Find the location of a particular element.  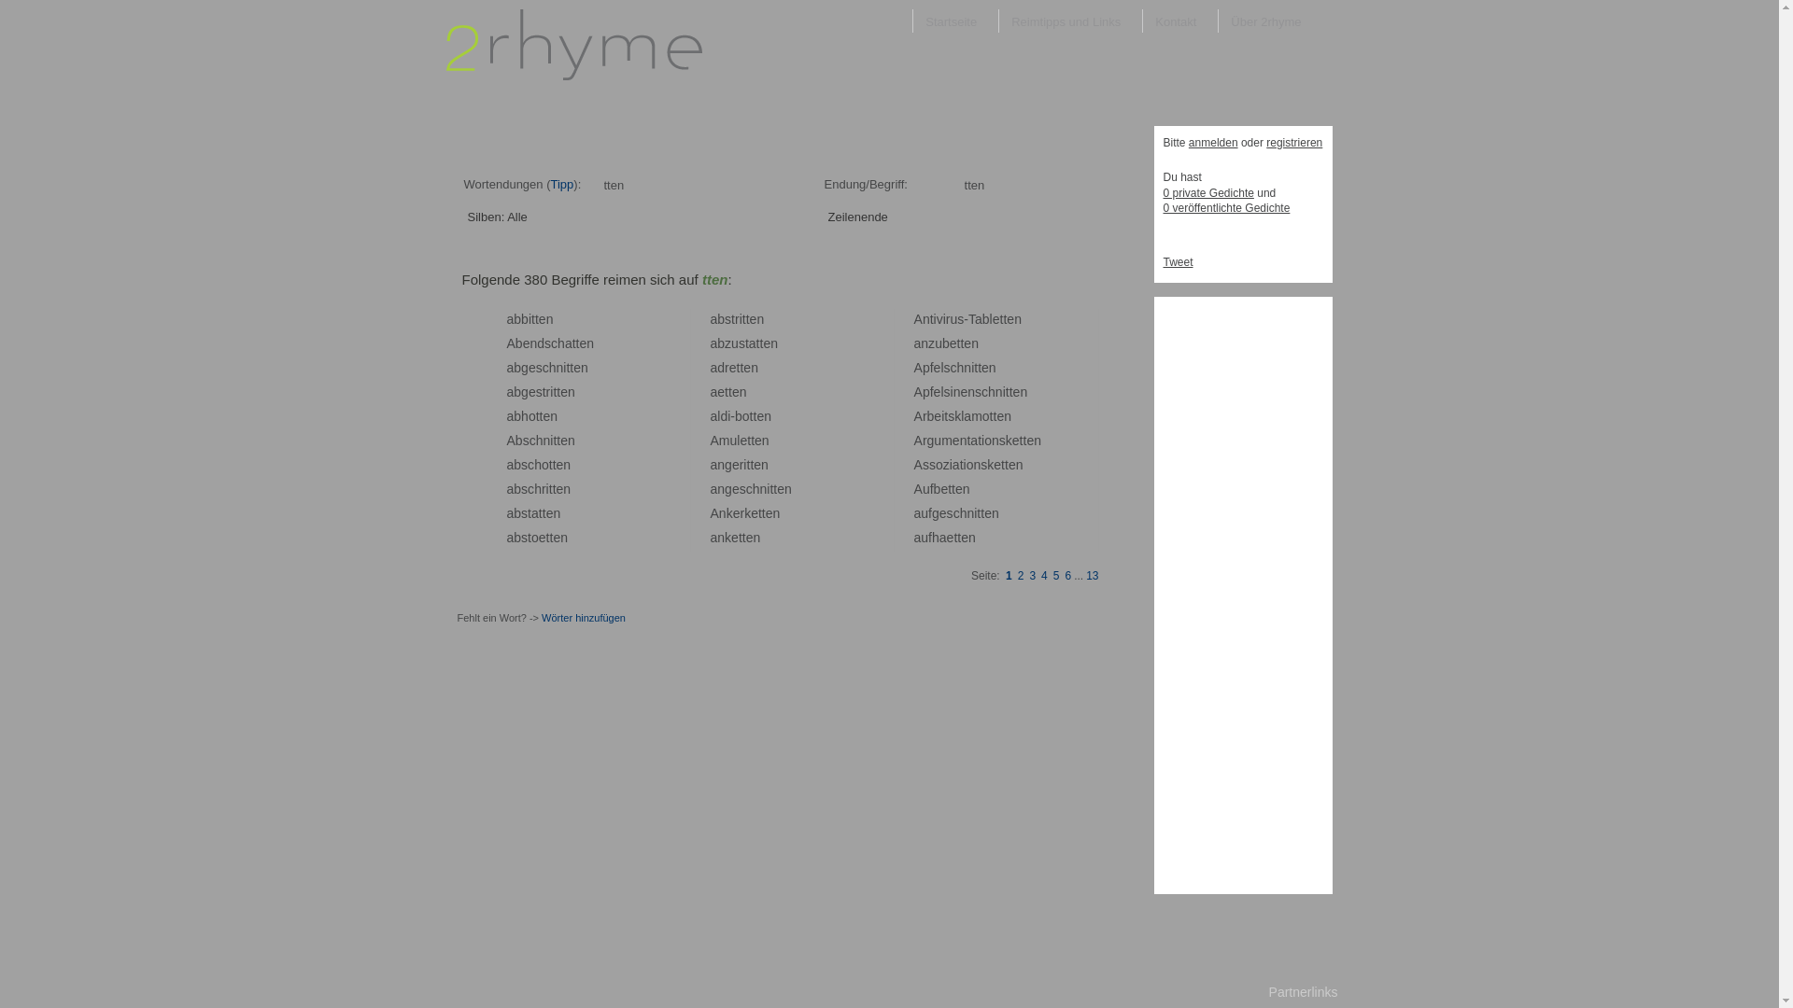

anmelden is located at coordinates (1214, 143).